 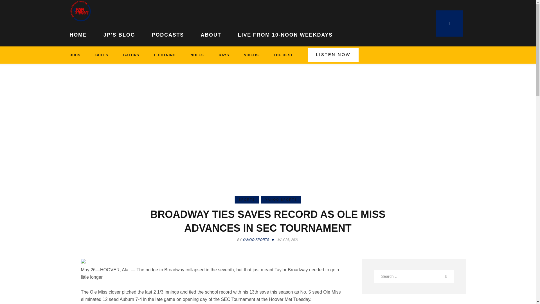 I want to click on LIVE FROM 10-NOON WEEKDAYS, so click(x=285, y=34).